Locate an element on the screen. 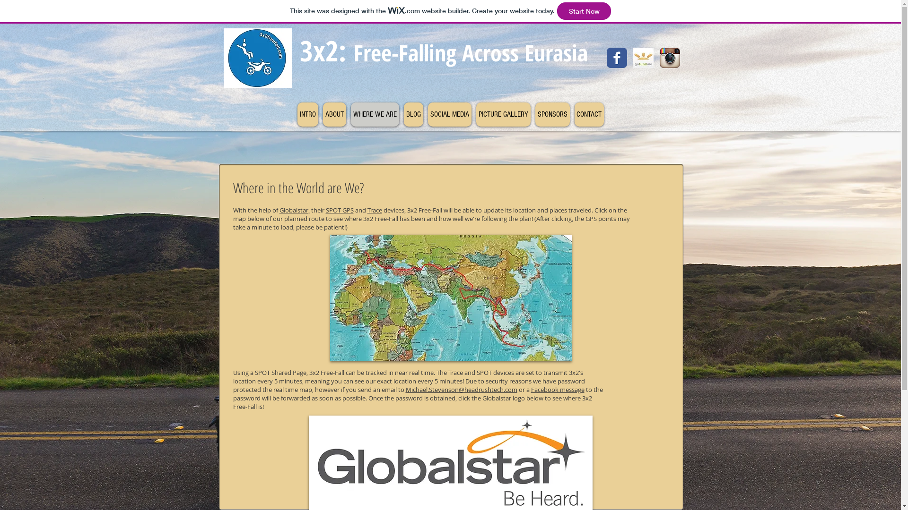 The width and height of the screenshot is (908, 510). Michael.Stevenson@headrushtech.com is located at coordinates (462, 390).